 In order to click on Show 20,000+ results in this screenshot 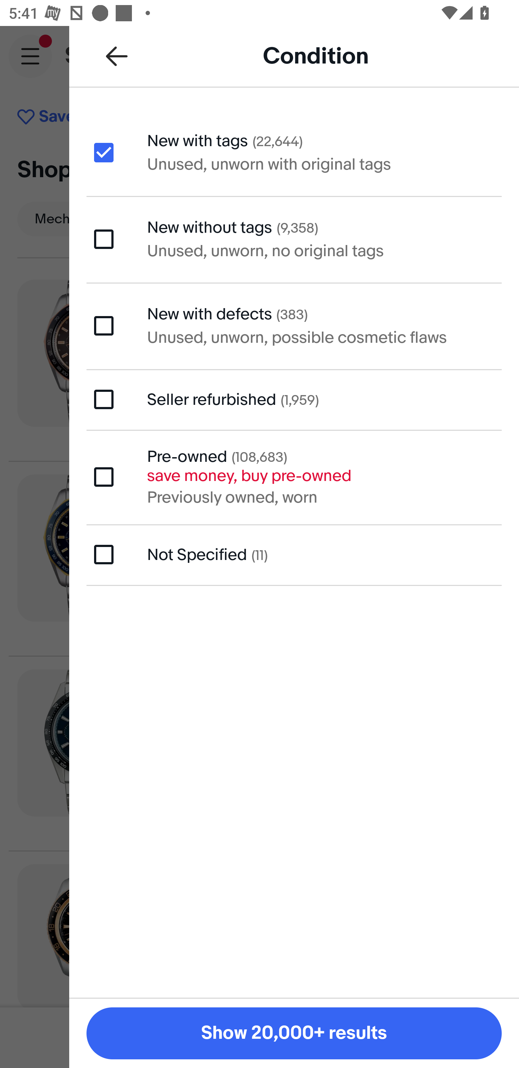, I will do `click(294, 1033)`.